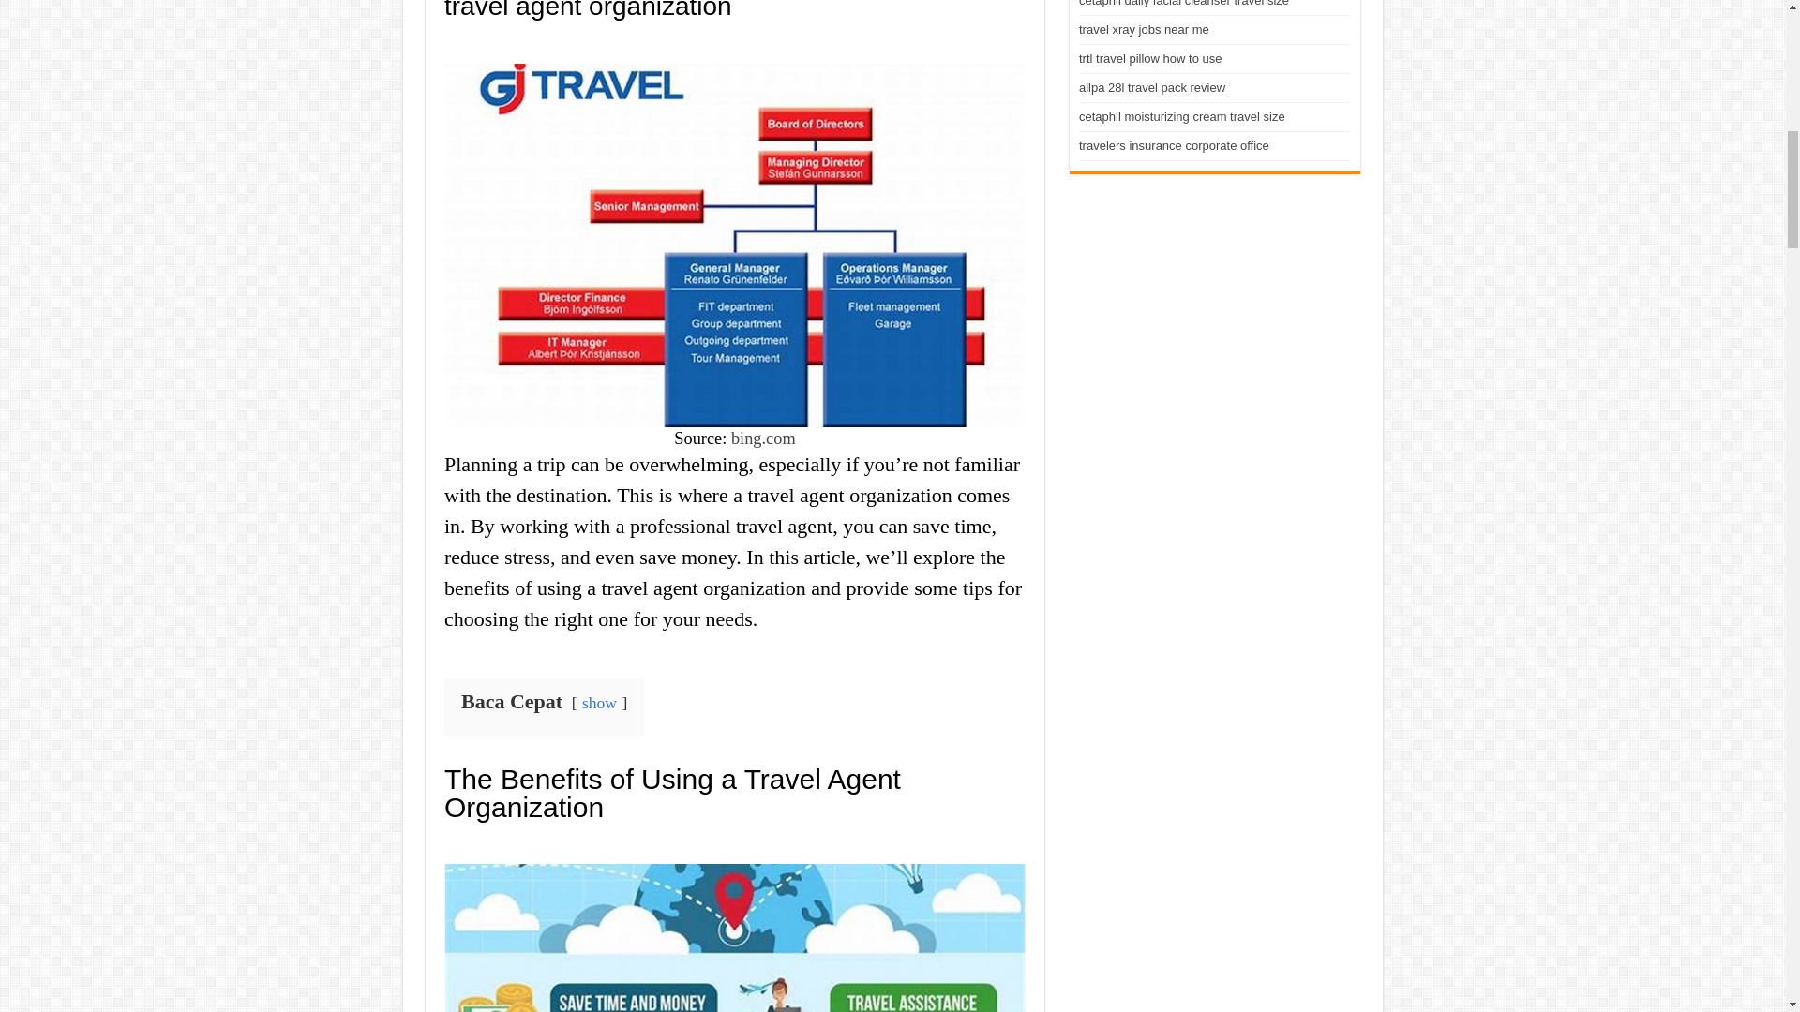  What do you see at coordinates (763, 439) in the screenshot?
I see `bing.com` at bounding box center [763, 439].